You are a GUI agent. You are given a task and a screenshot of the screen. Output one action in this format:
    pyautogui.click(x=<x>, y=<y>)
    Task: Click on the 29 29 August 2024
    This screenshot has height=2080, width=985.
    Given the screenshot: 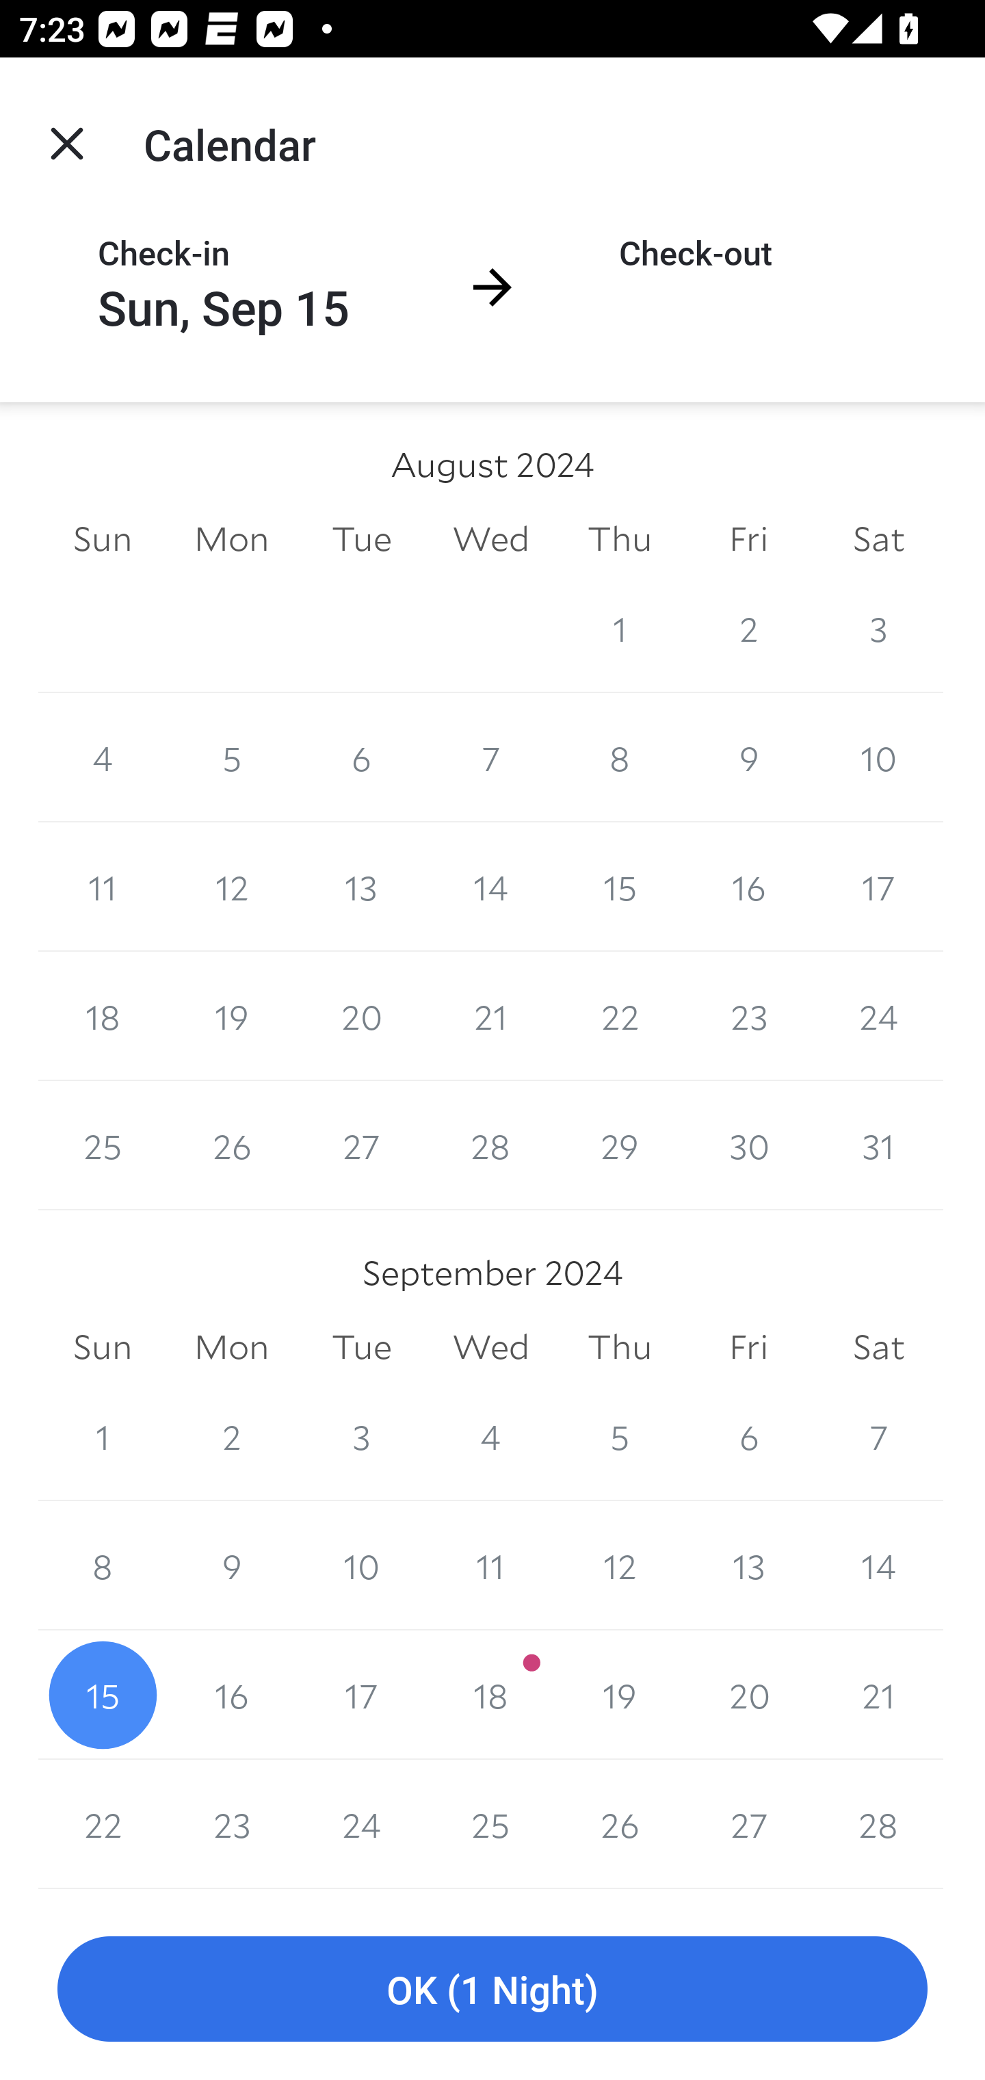 What is the action you would take?
    pyautogui.click(x=620, y=1145)
    